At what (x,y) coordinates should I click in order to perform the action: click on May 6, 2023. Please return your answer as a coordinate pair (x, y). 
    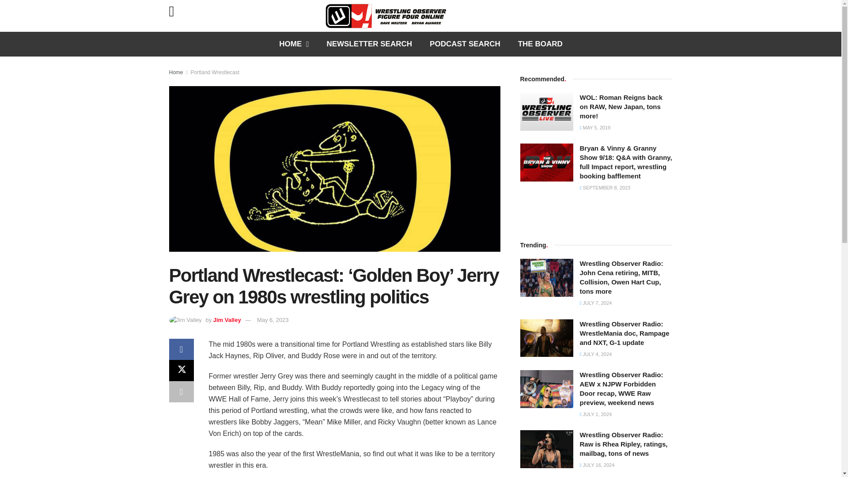
    Looking at the image, I should click on (273, 320).